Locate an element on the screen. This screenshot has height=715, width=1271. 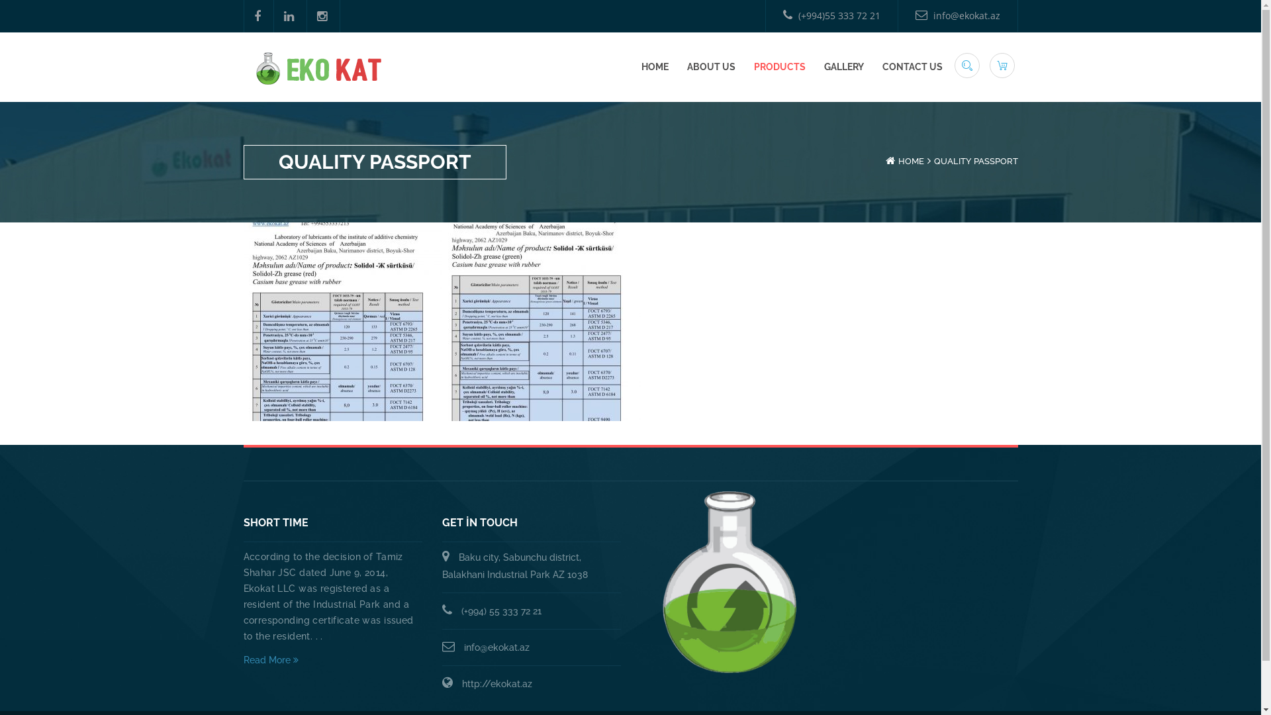
info@ekokat.az is located at coordinates (496, 647).